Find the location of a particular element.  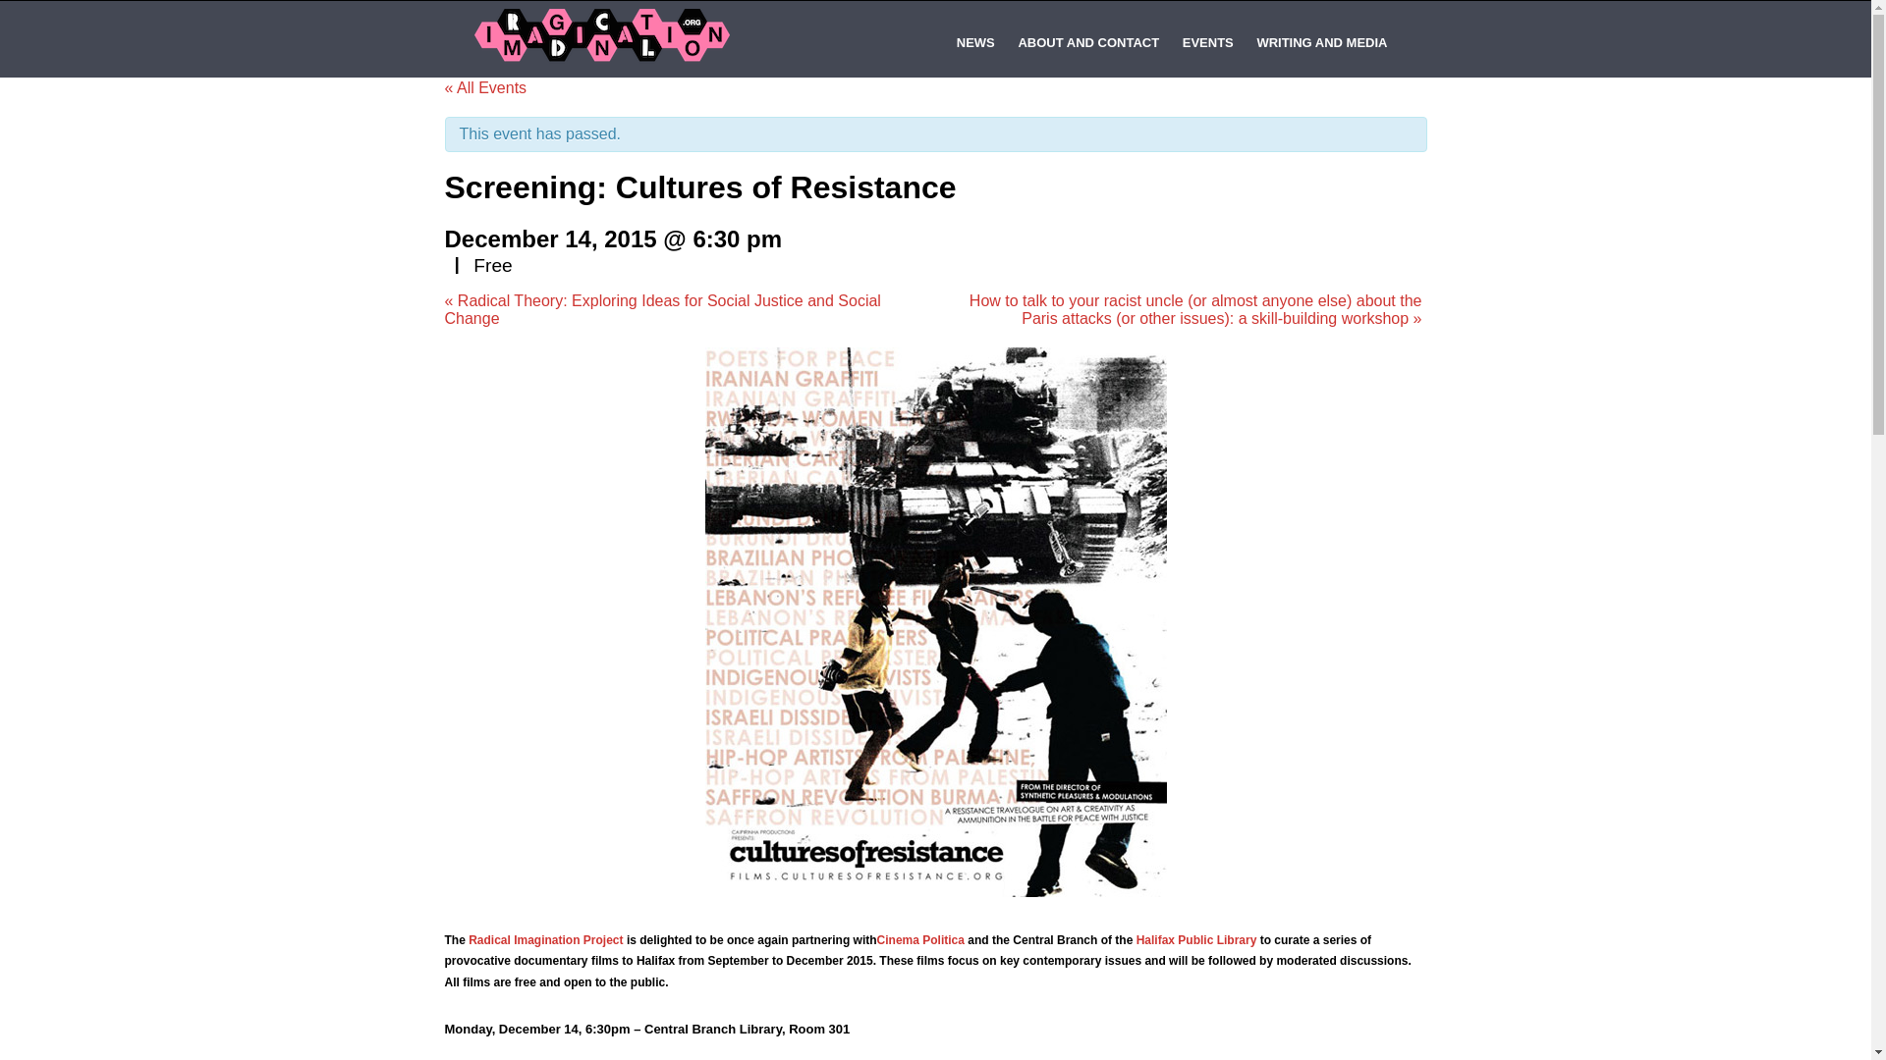

EVENTS is located at coordinates (1208, 43).